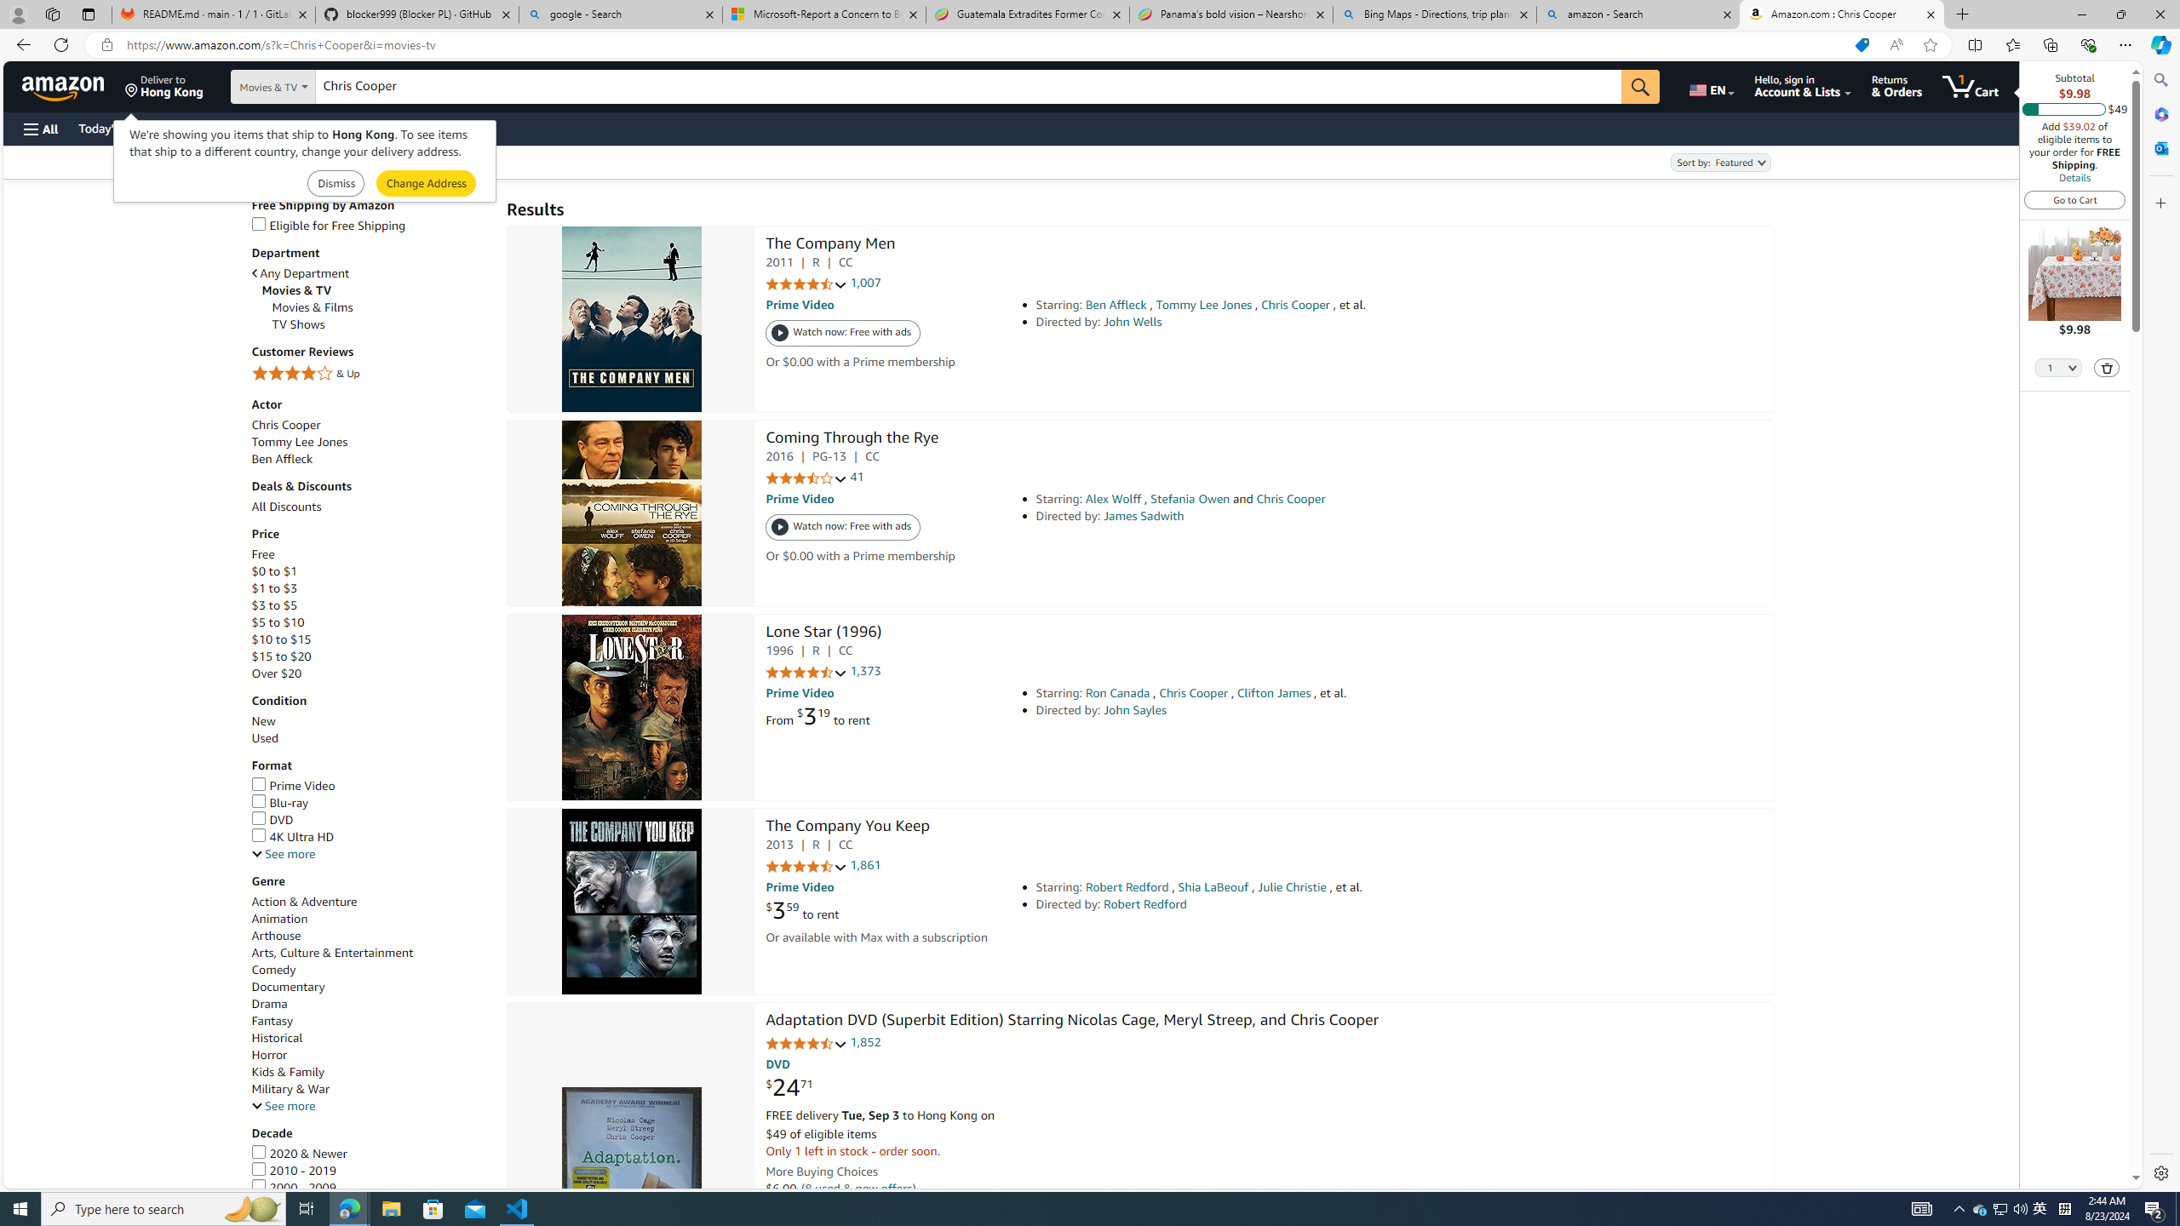 The width and height of the screenshot is (2180, 1226). I want to click on Drama, so click(269, 1004).